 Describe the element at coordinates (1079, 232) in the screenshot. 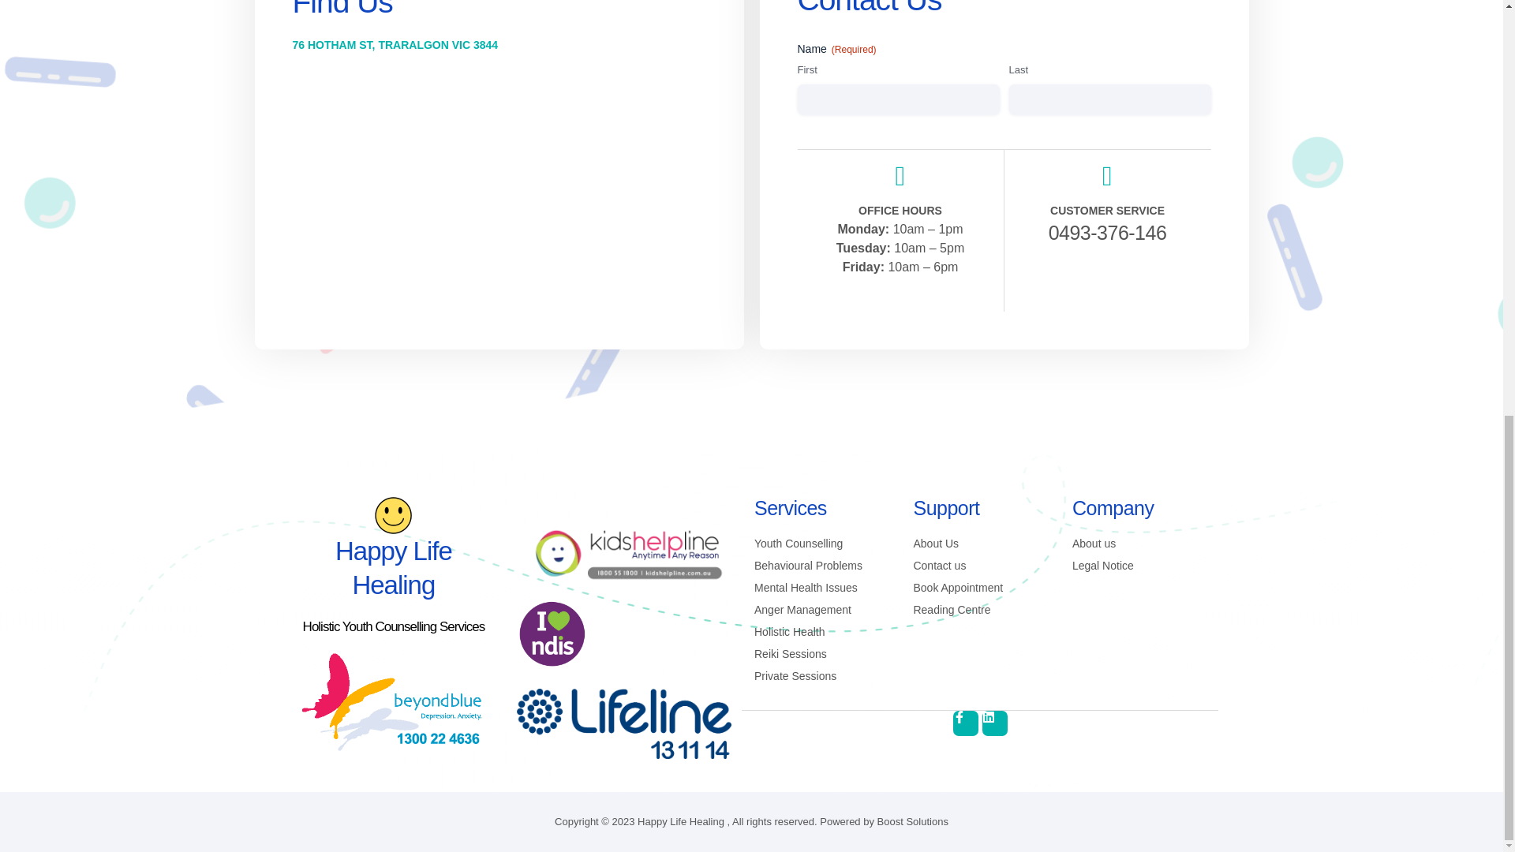

I see `0493-376-146` at that location.